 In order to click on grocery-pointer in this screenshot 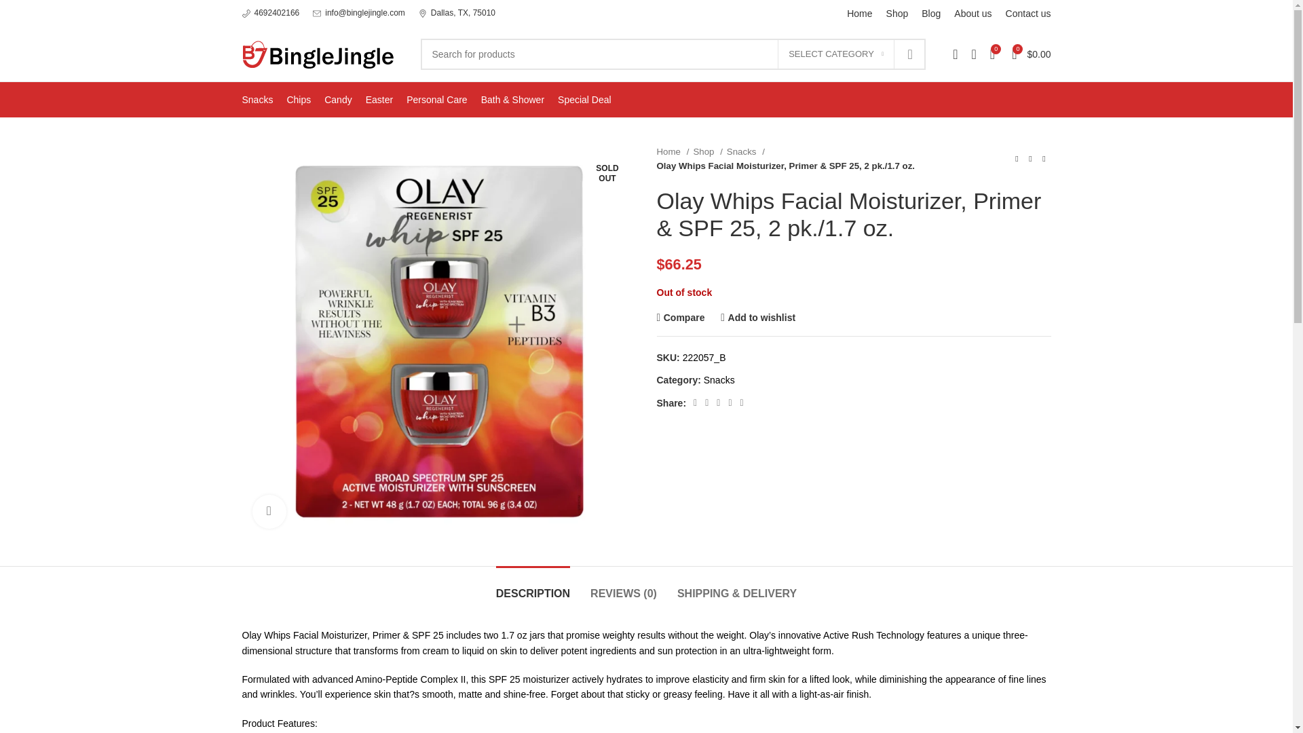, I will do `click(422, 14)`.